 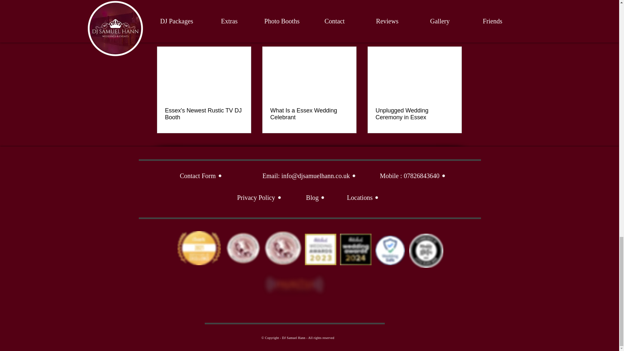 What do you see at coordinates (259, 198) in the screenshot?
I see `Privacy Policy` at bounding box center [259, 198].